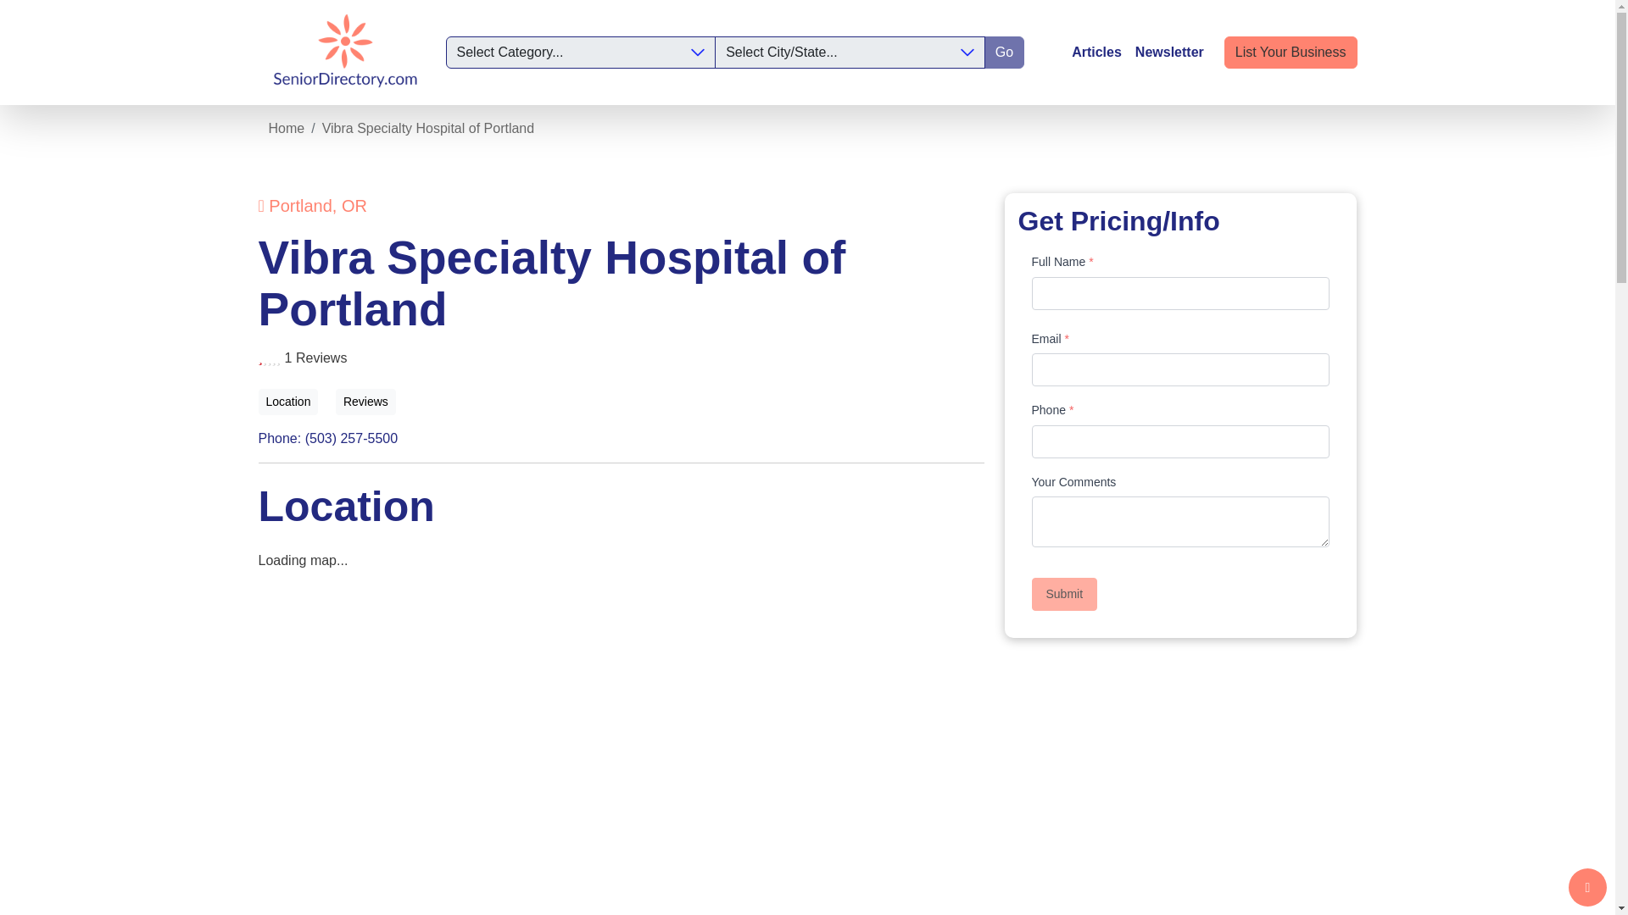  Describe the element at coordinates (1063, 594) in the screenshot. I see `Submit` at that location.